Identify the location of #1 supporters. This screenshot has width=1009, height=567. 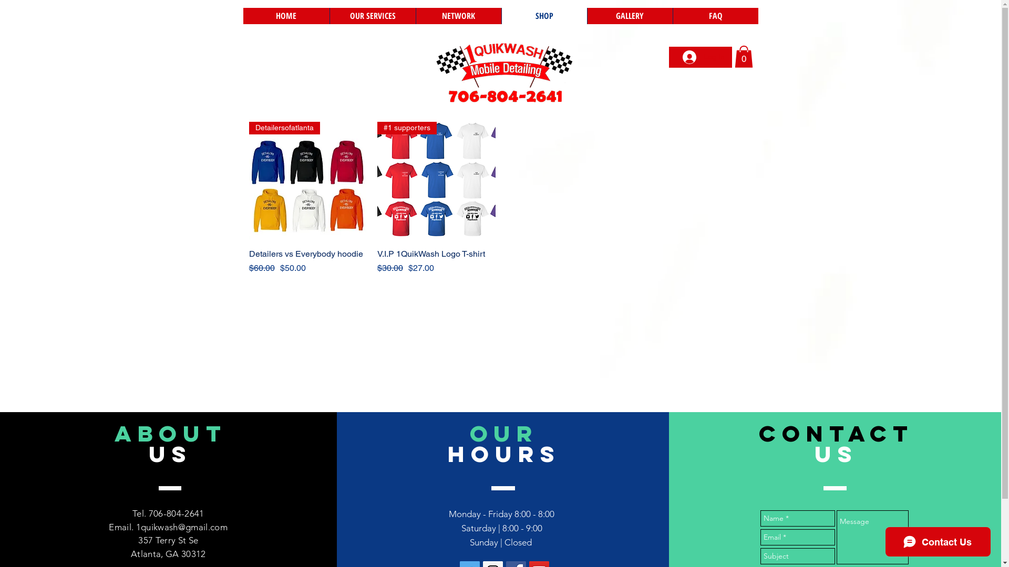
(436, 181).